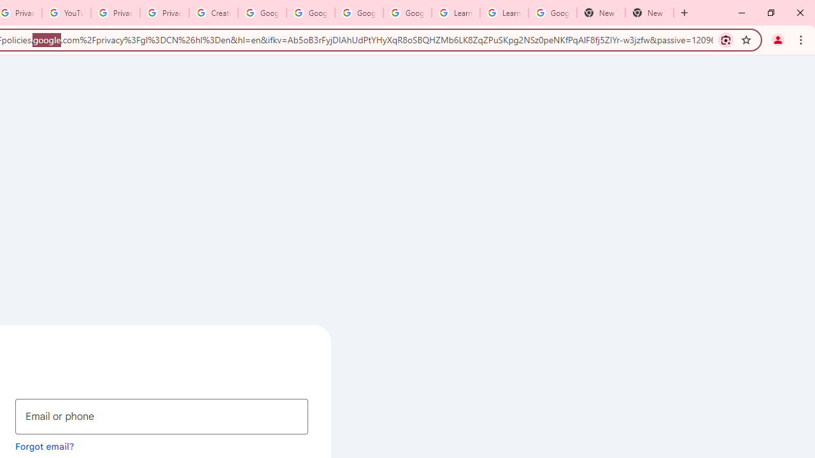 The width and height of the screenshot is (815, 458). Describe the element at coordinates (726, 39) in the screenshot. I see `Search with Google Lens` at that location.